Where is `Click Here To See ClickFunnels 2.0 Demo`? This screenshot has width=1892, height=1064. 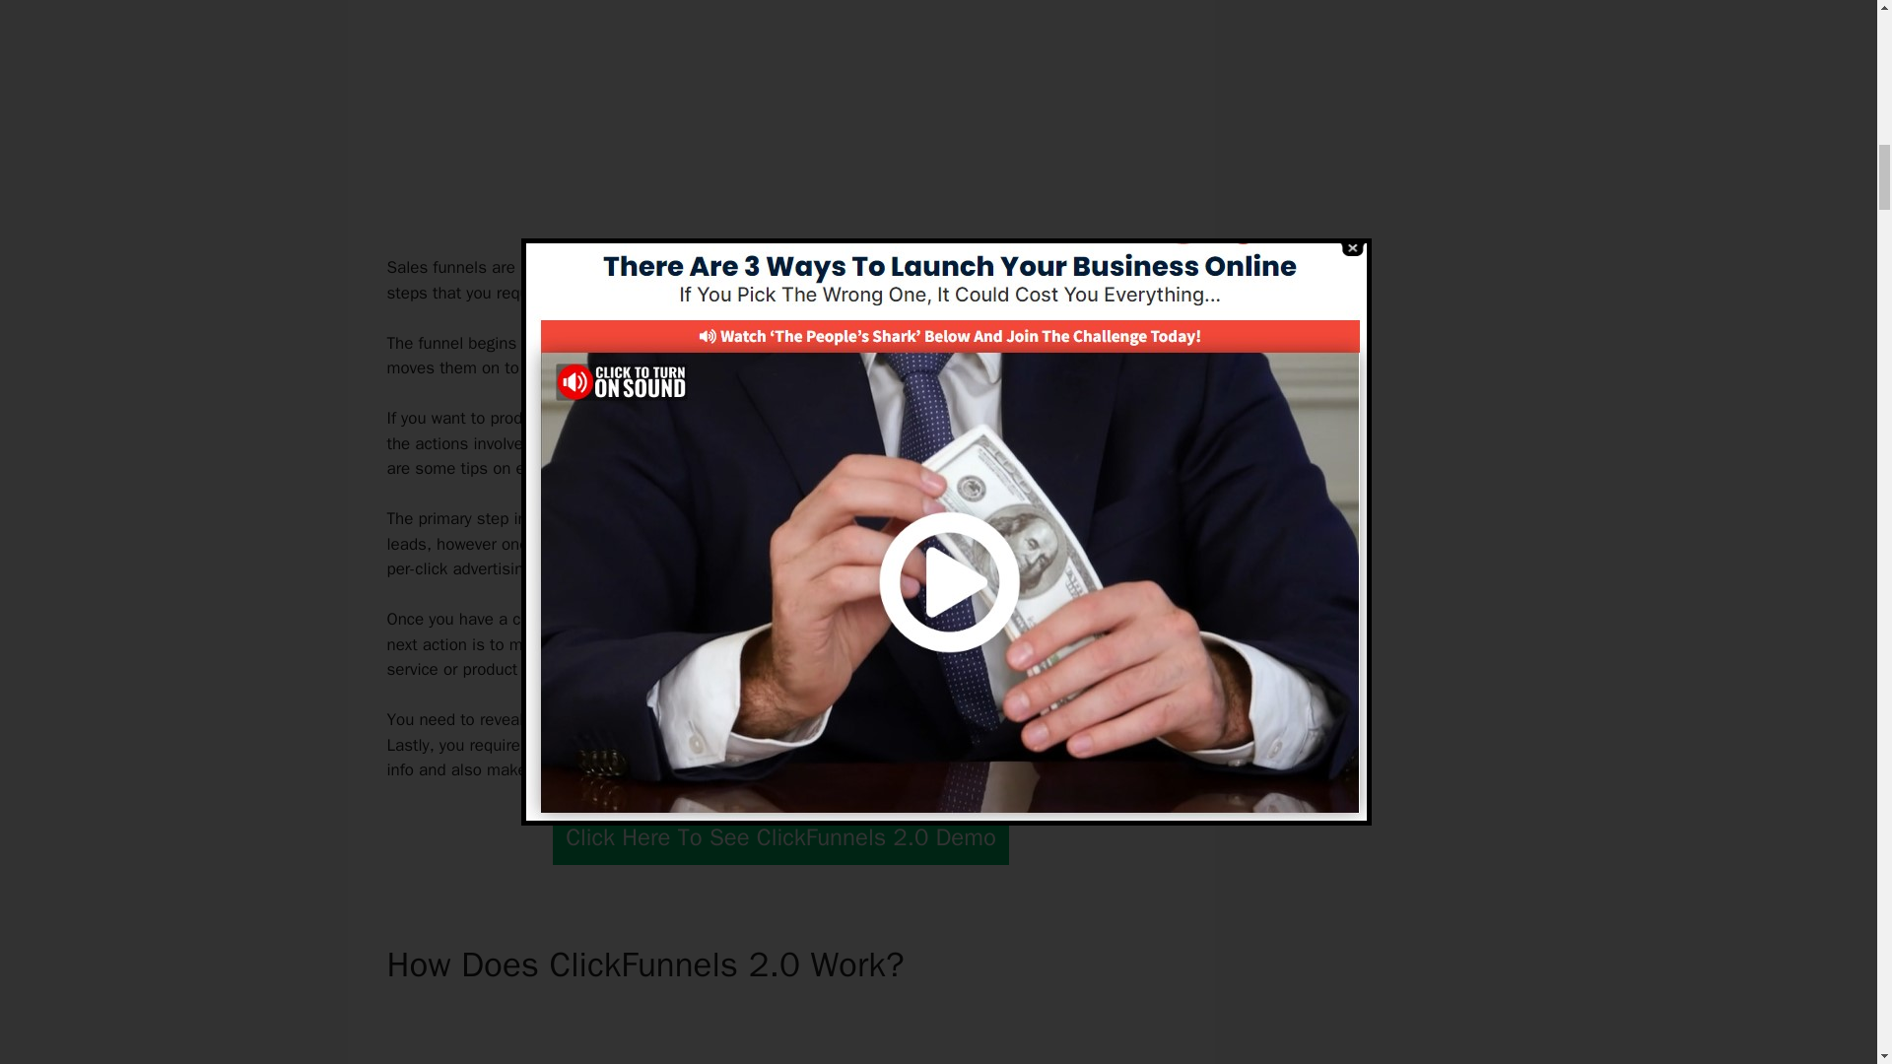 Click Here To See ClickFunnels 2.0 Demo is located at coordinates (780, 837).